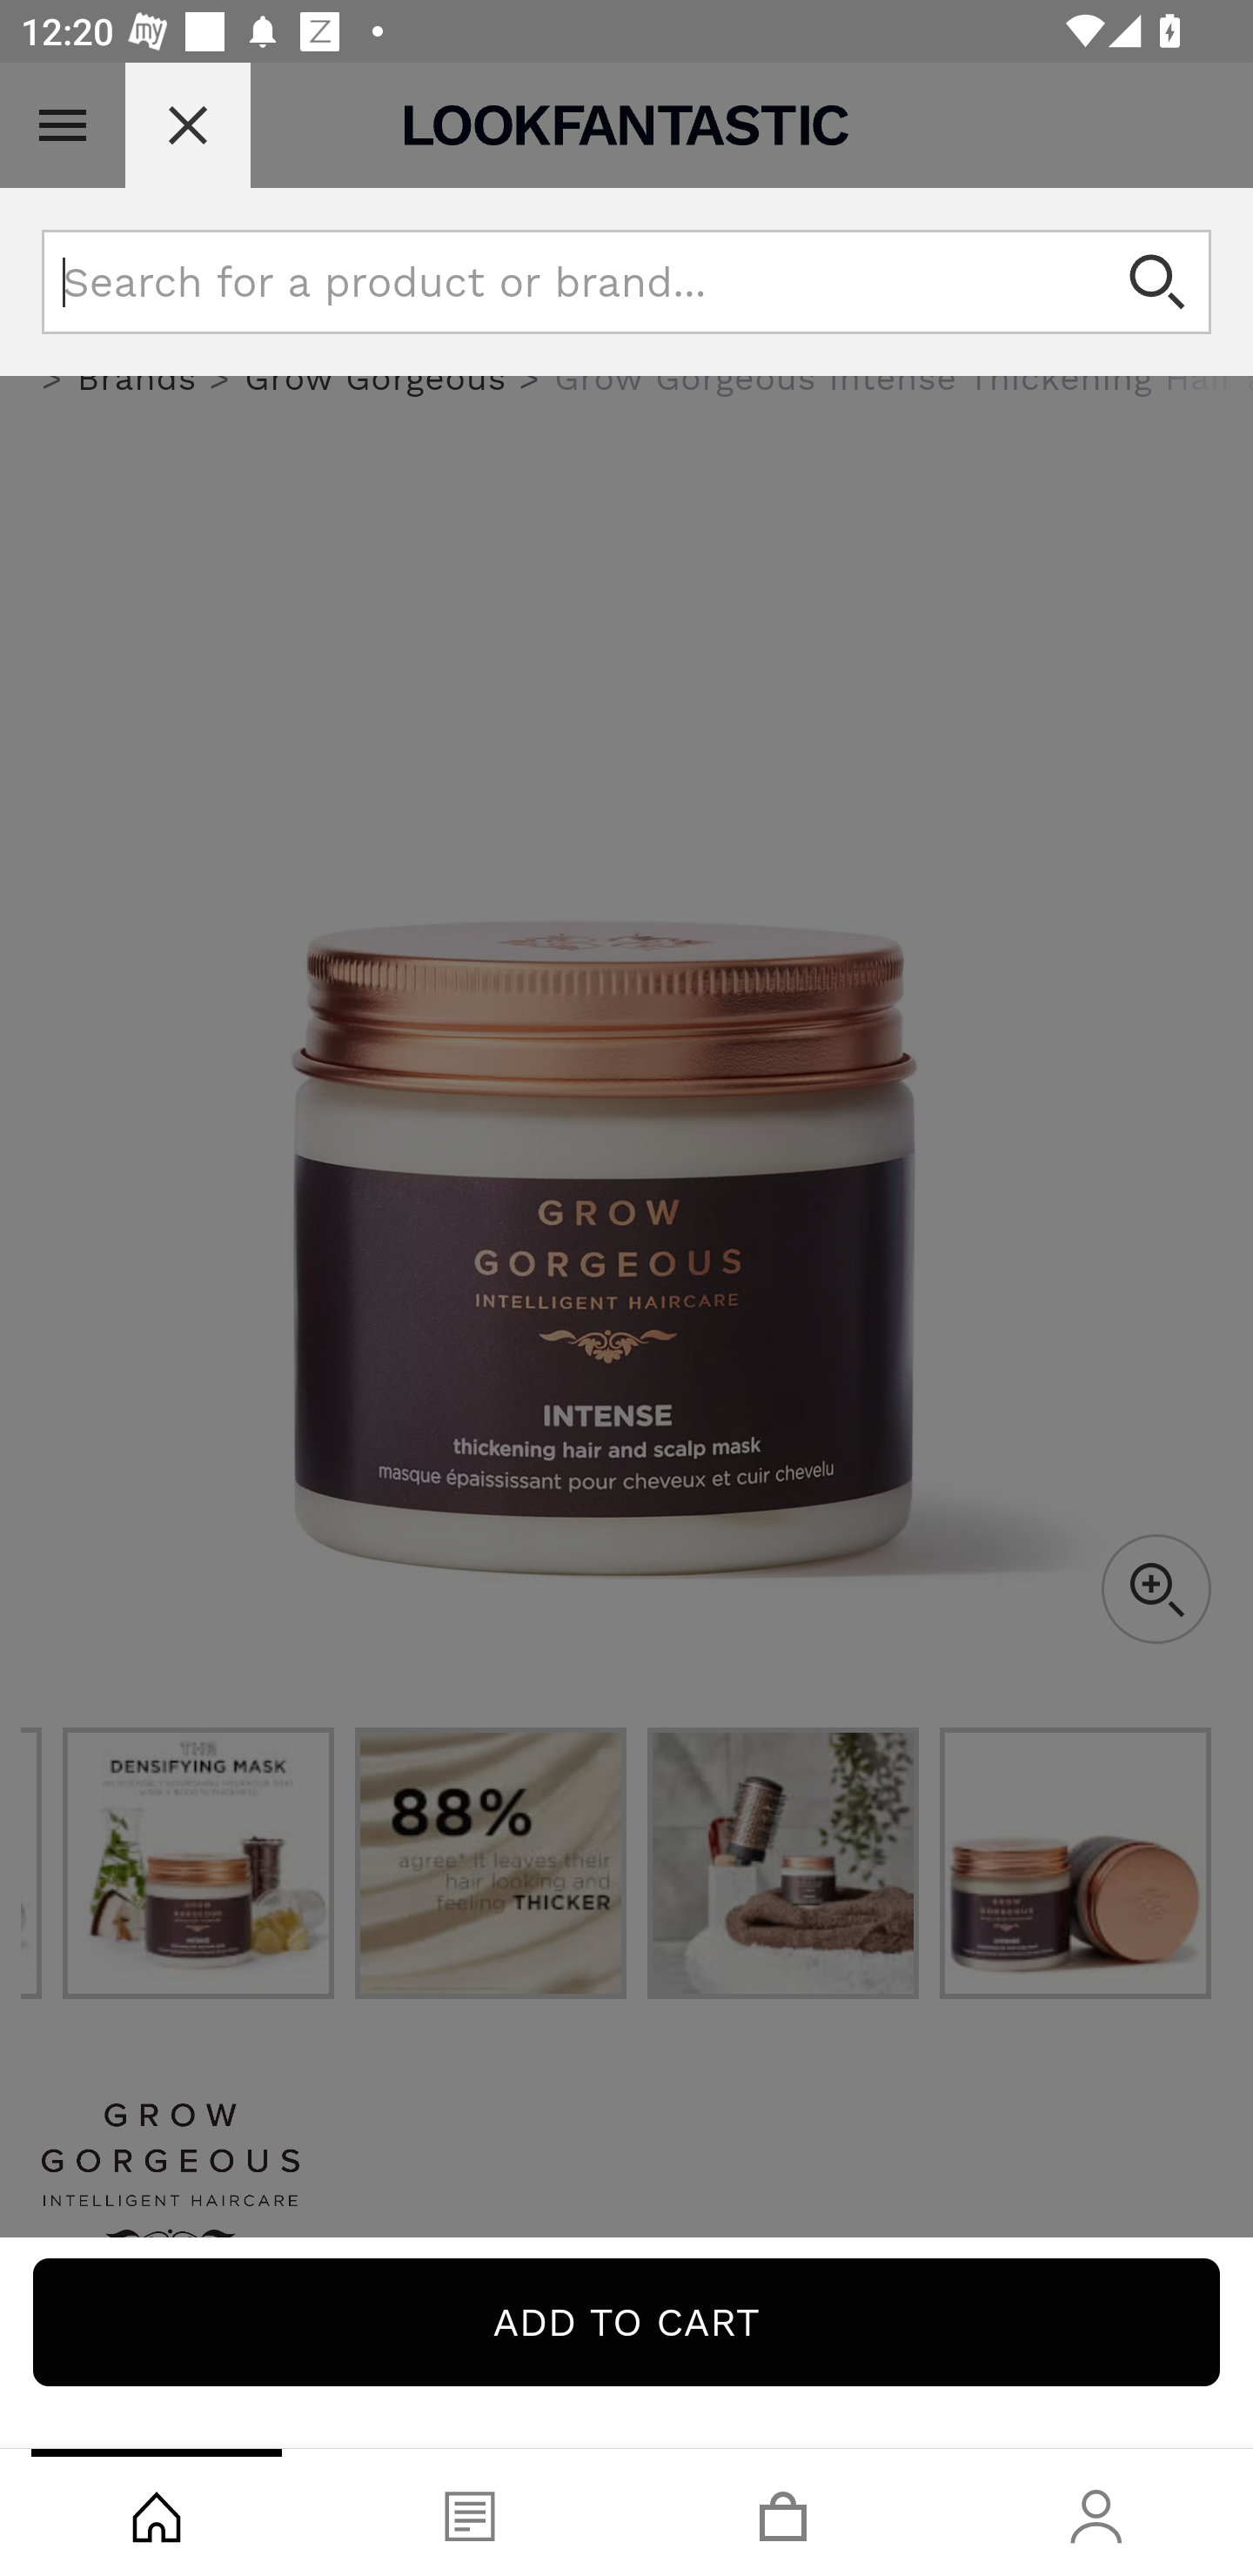 This screenshot has height=2576, width=1253. Describe the element at coordinates (1159, 282) in the screenshot. I see `Start search` at that location.